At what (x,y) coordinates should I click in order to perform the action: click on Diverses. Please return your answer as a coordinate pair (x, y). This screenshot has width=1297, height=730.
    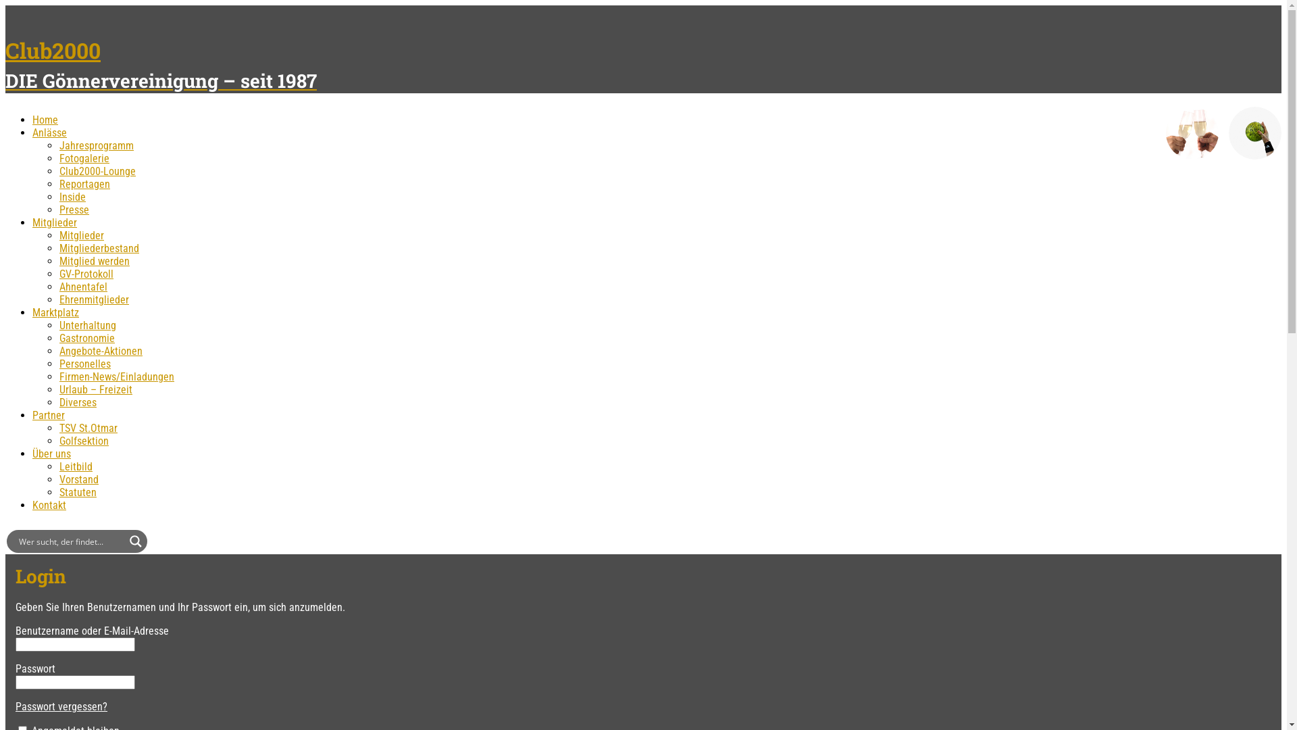
    Looking at the image, I should click on (78, 403).